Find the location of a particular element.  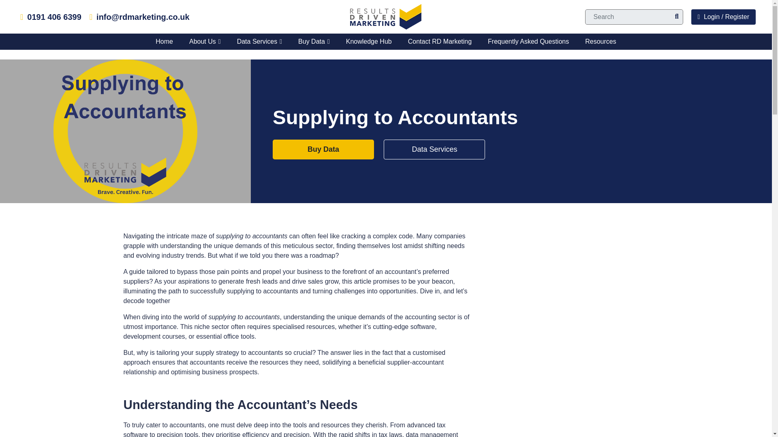

Buy Data is located at coordinates (314, 42).